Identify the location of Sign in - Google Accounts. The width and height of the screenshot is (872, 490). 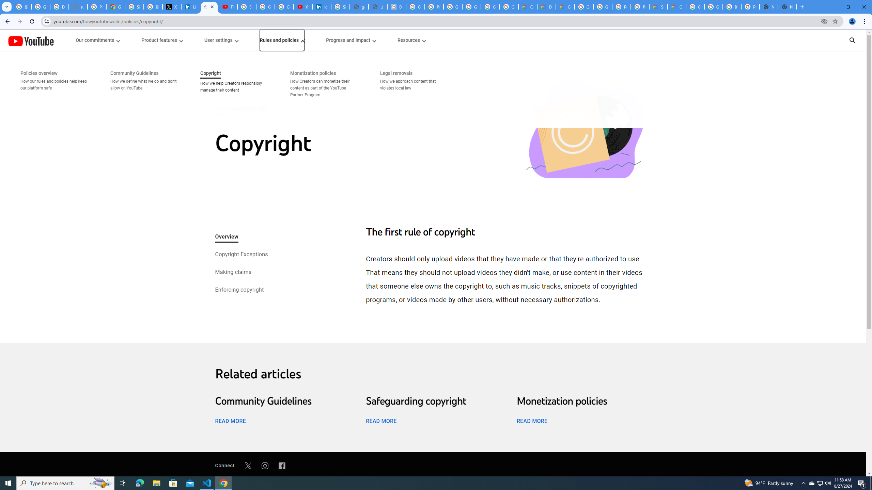
(247, 7).